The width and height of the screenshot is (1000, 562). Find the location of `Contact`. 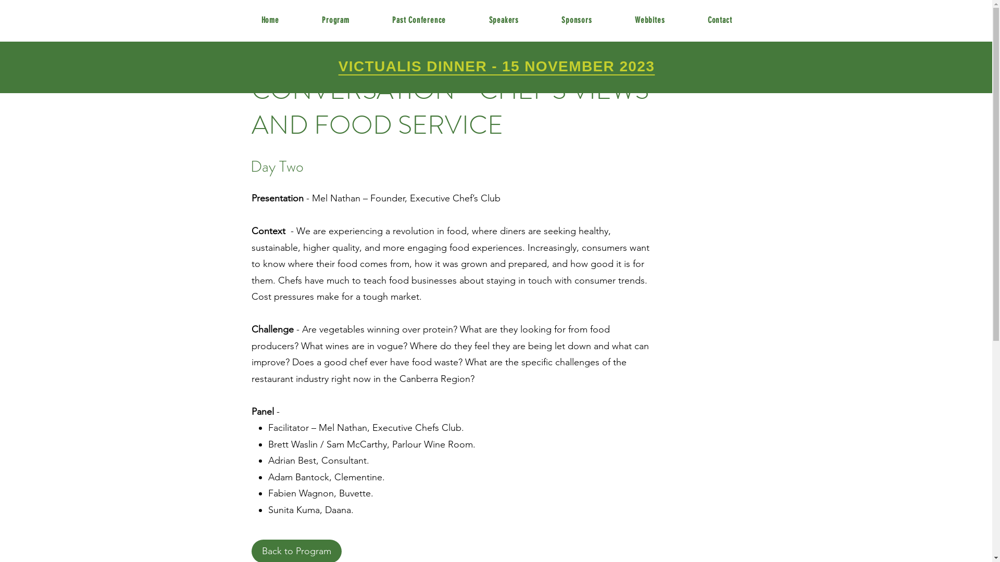

Contact is located at coordinates (720, 21).